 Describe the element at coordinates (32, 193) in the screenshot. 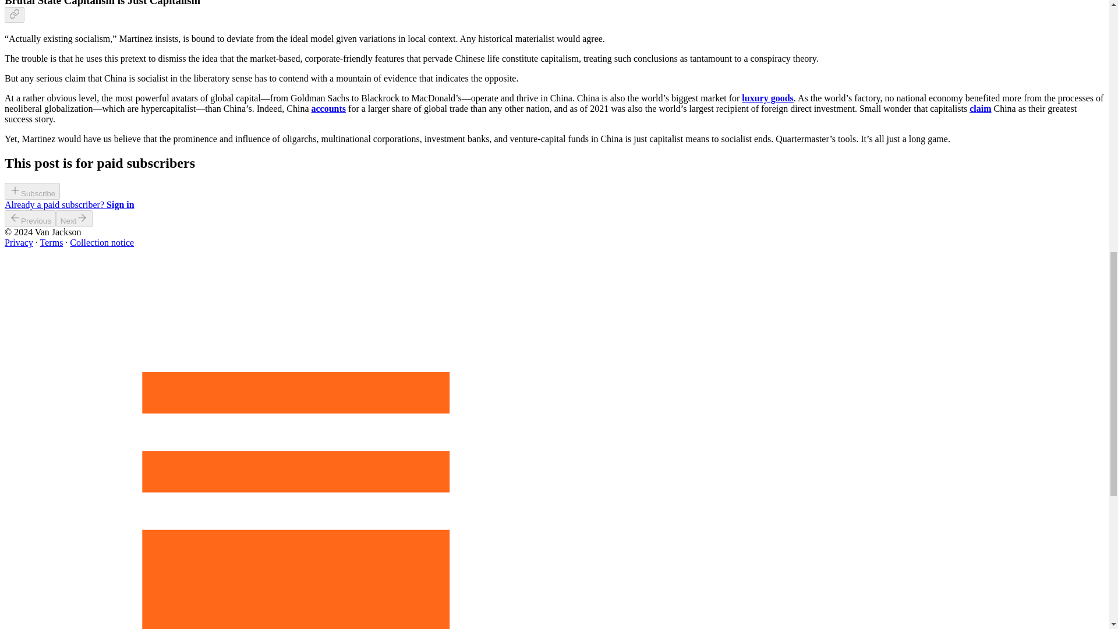

I see `Subscribe` at that location.